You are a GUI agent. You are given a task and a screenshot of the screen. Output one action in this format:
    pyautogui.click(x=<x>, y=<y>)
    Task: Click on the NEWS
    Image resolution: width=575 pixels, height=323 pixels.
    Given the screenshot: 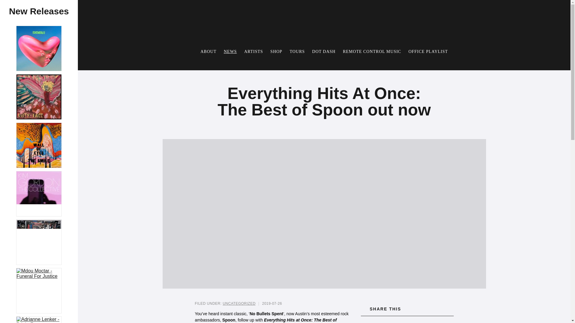 What is the action you would take?
    pyautogui.click(x=230, y=51)
    